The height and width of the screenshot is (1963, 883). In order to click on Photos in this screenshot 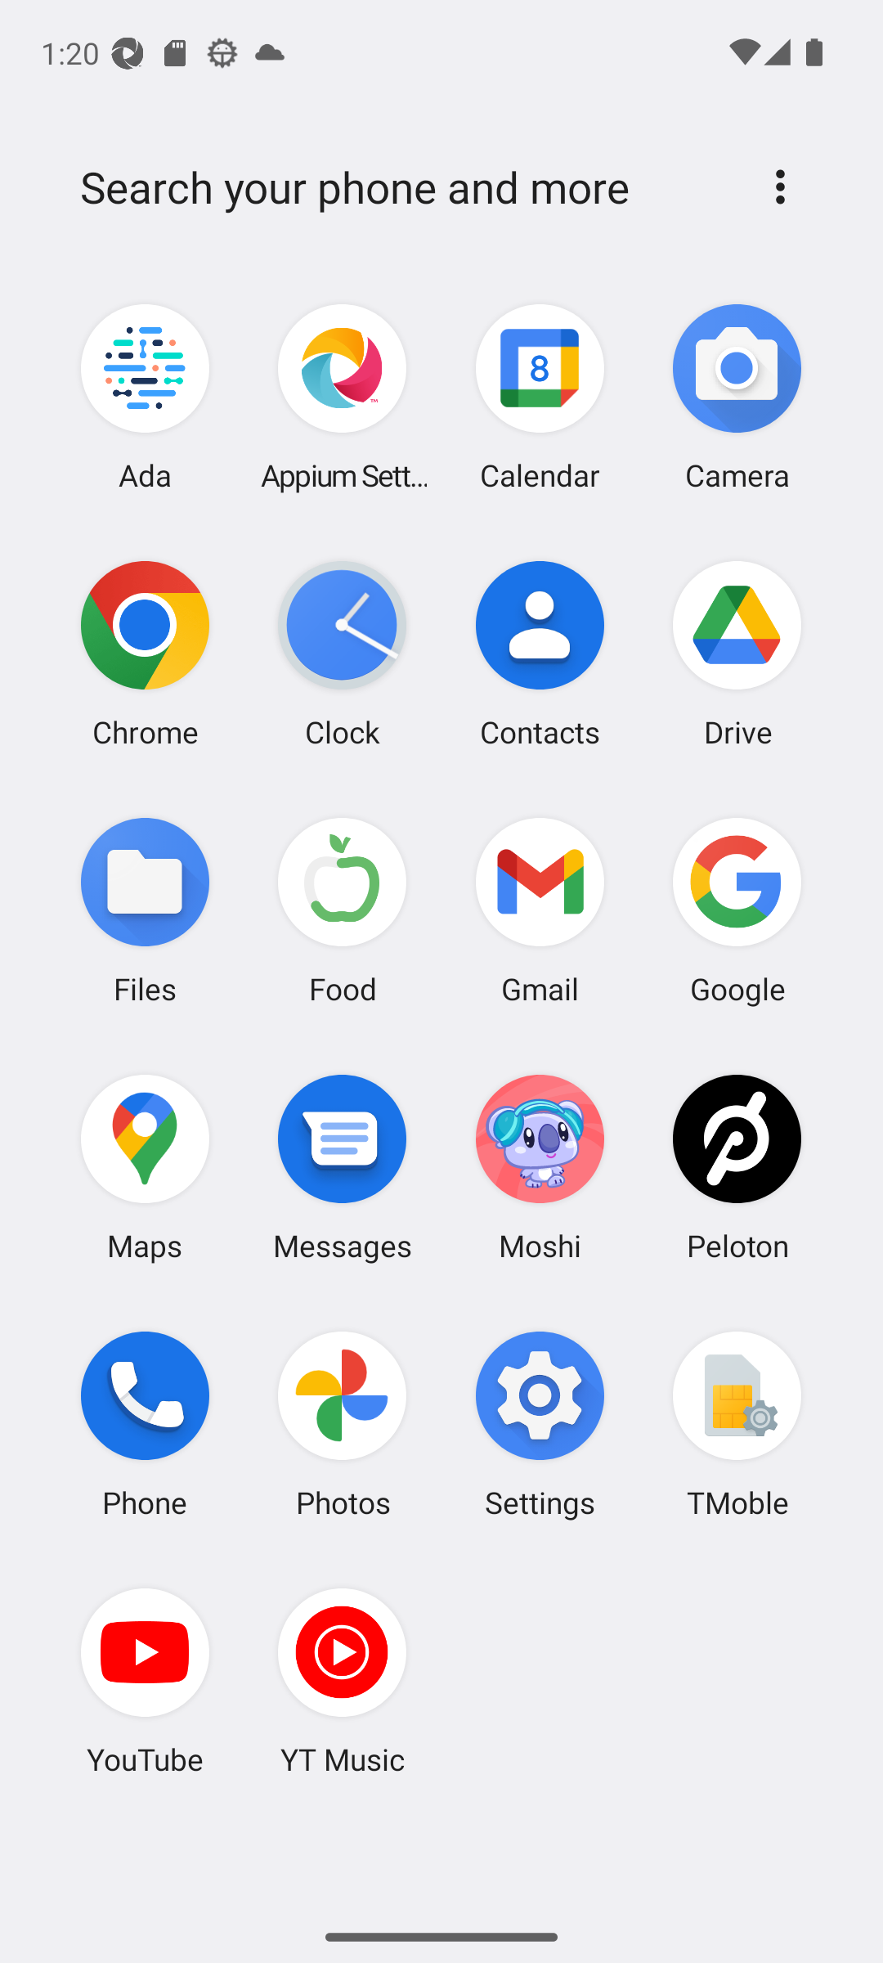, I will do `click(343, 1424)`.